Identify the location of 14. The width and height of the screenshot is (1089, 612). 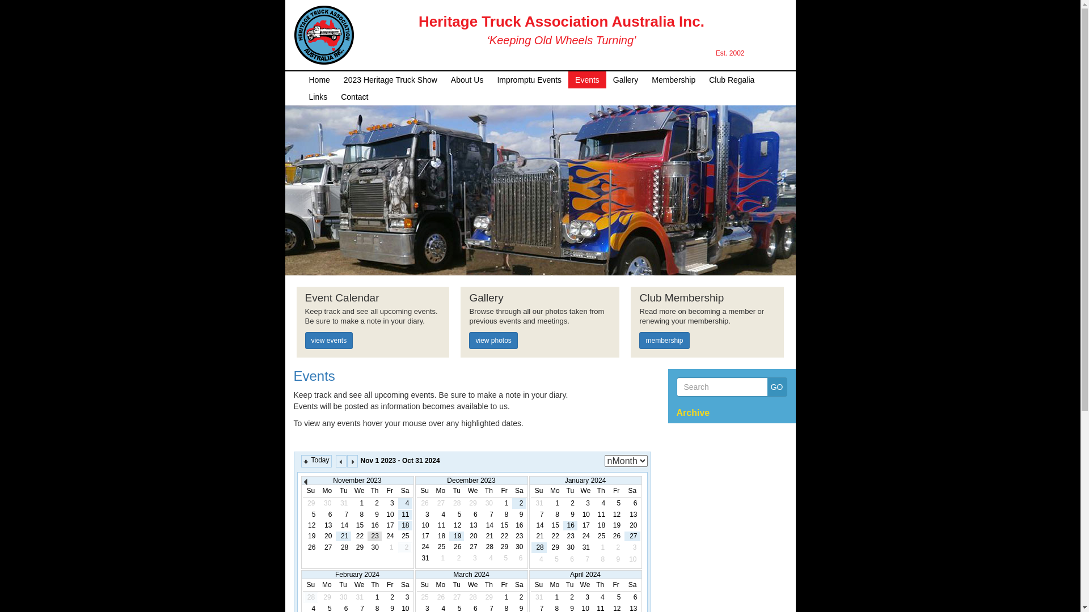
(539, 526).